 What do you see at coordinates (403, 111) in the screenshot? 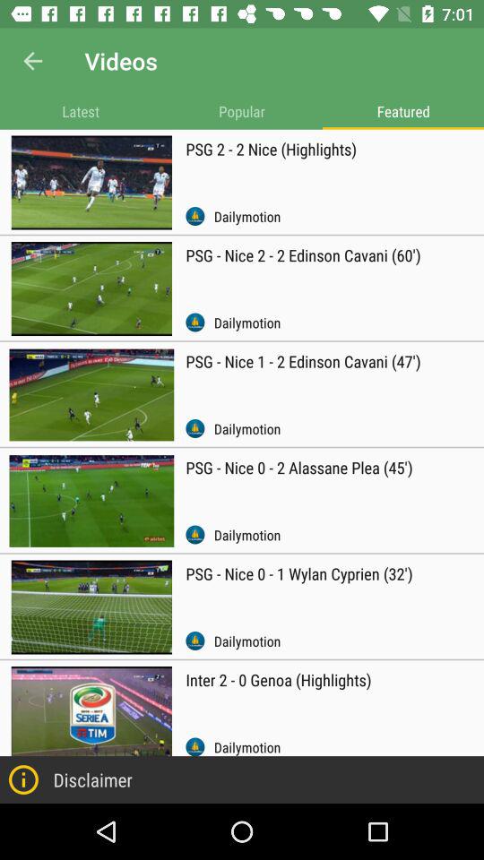
I see `choose the featured item` at bounding box center [403, 111].